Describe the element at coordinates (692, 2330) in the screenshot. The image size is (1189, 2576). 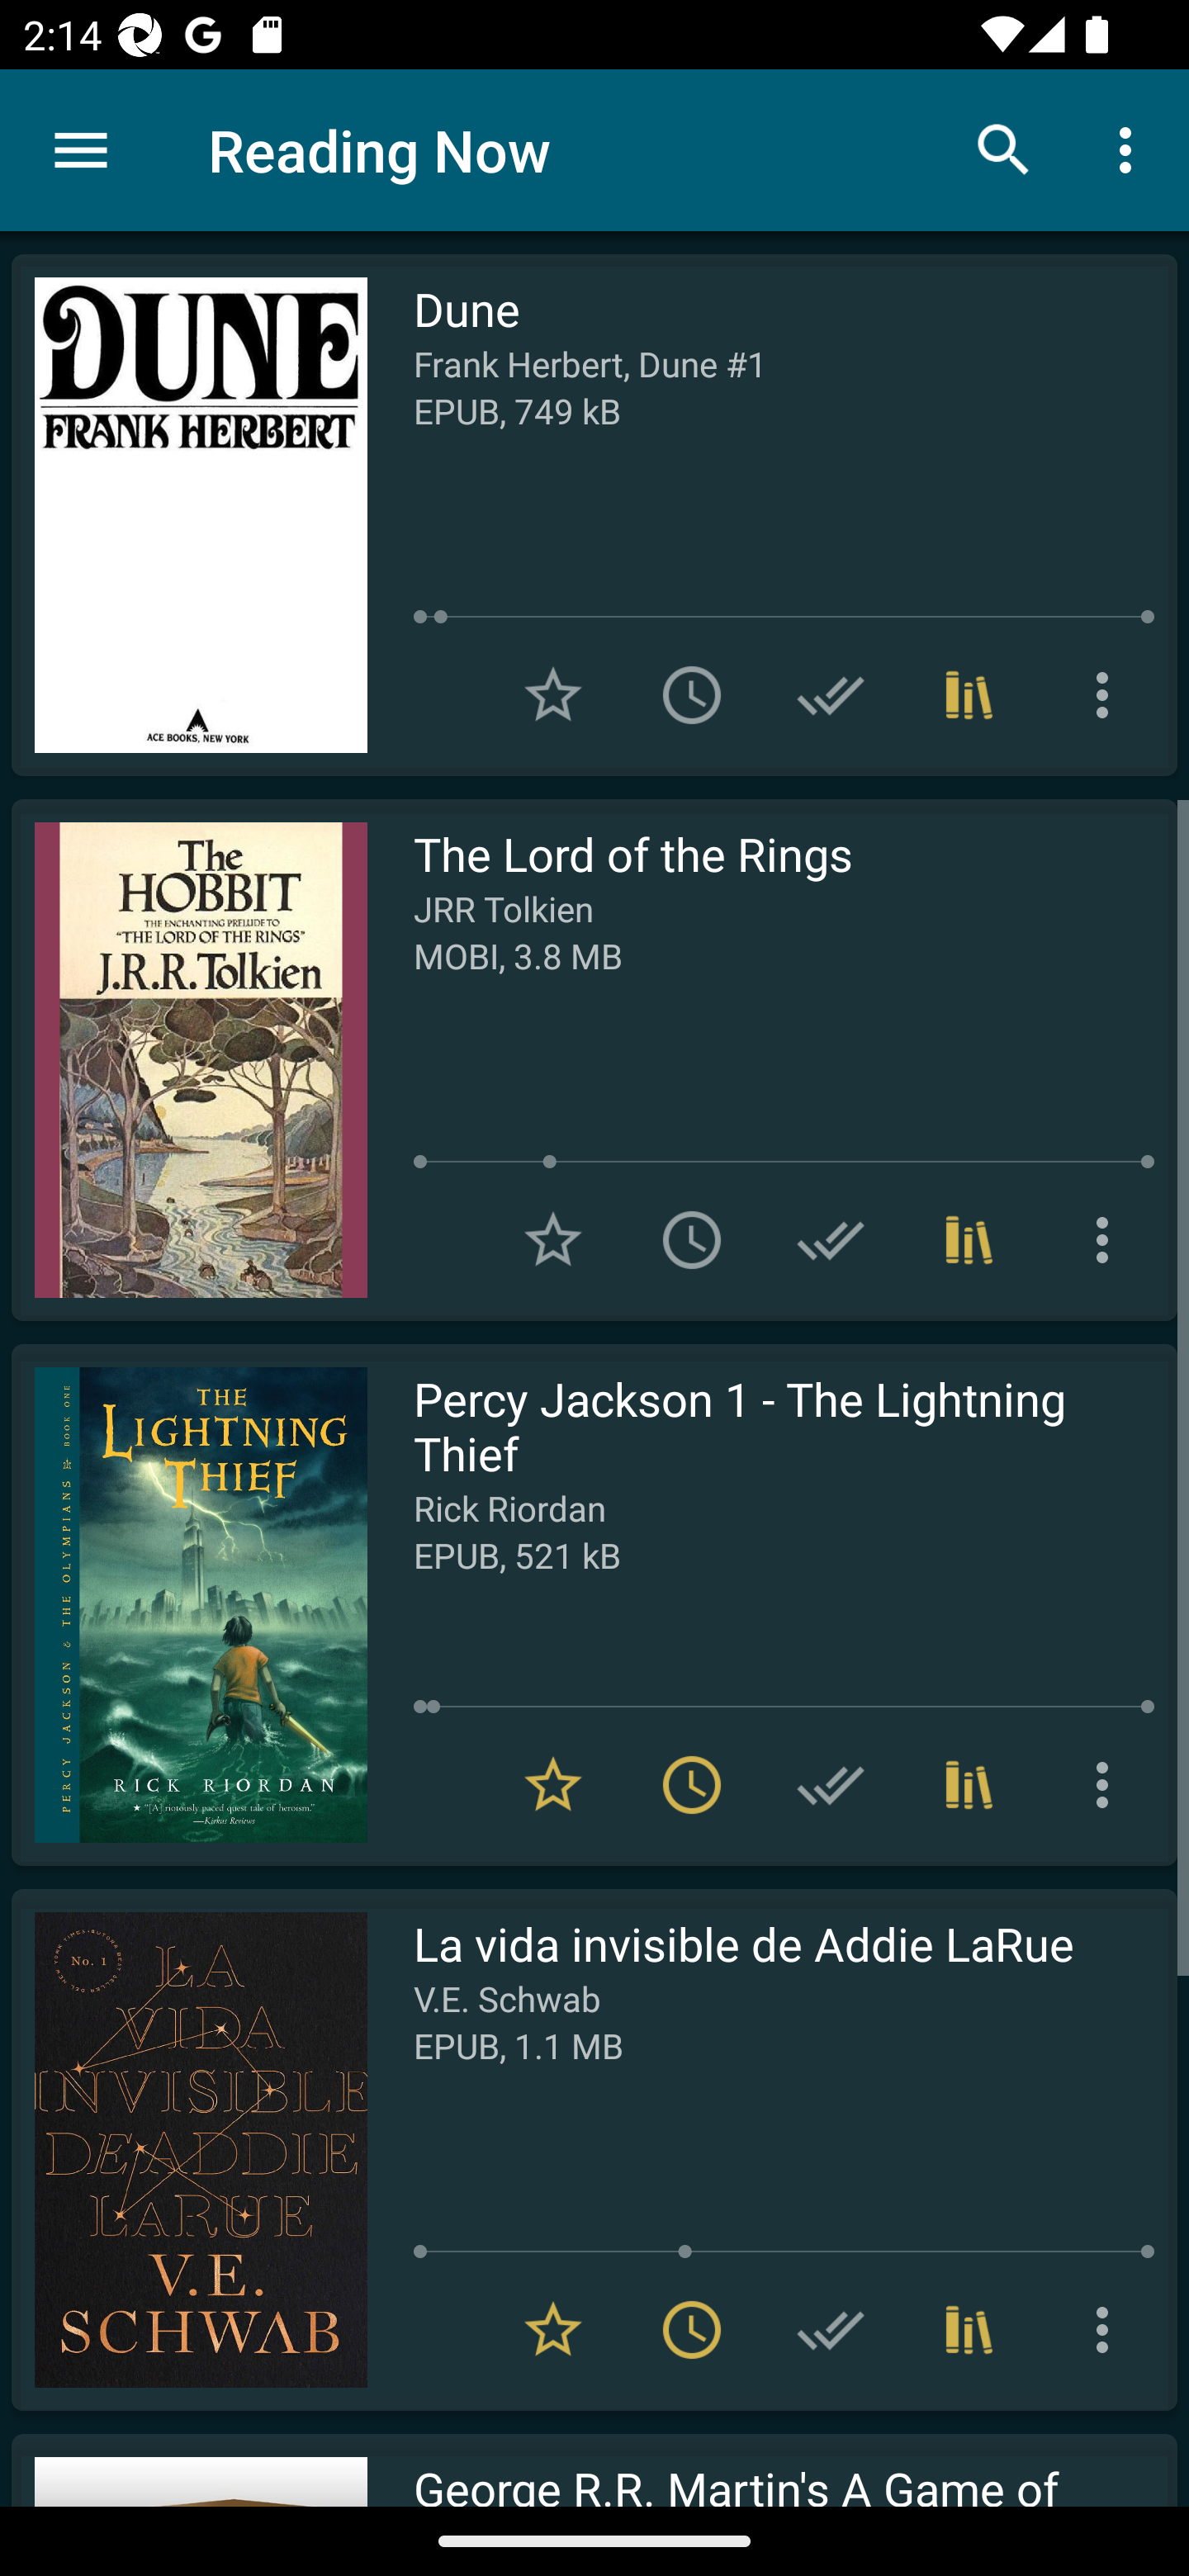
I see `Remove from To read` at that location.